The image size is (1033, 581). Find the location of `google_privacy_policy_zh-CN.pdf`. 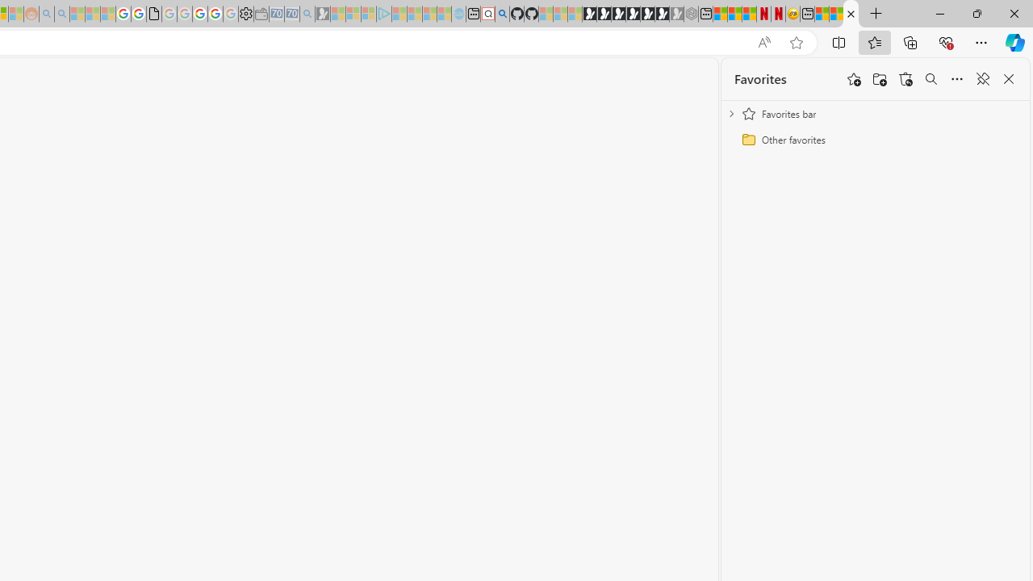

google_privacy_policy_zh-CN.pdf is located at coordinates (153, 15).